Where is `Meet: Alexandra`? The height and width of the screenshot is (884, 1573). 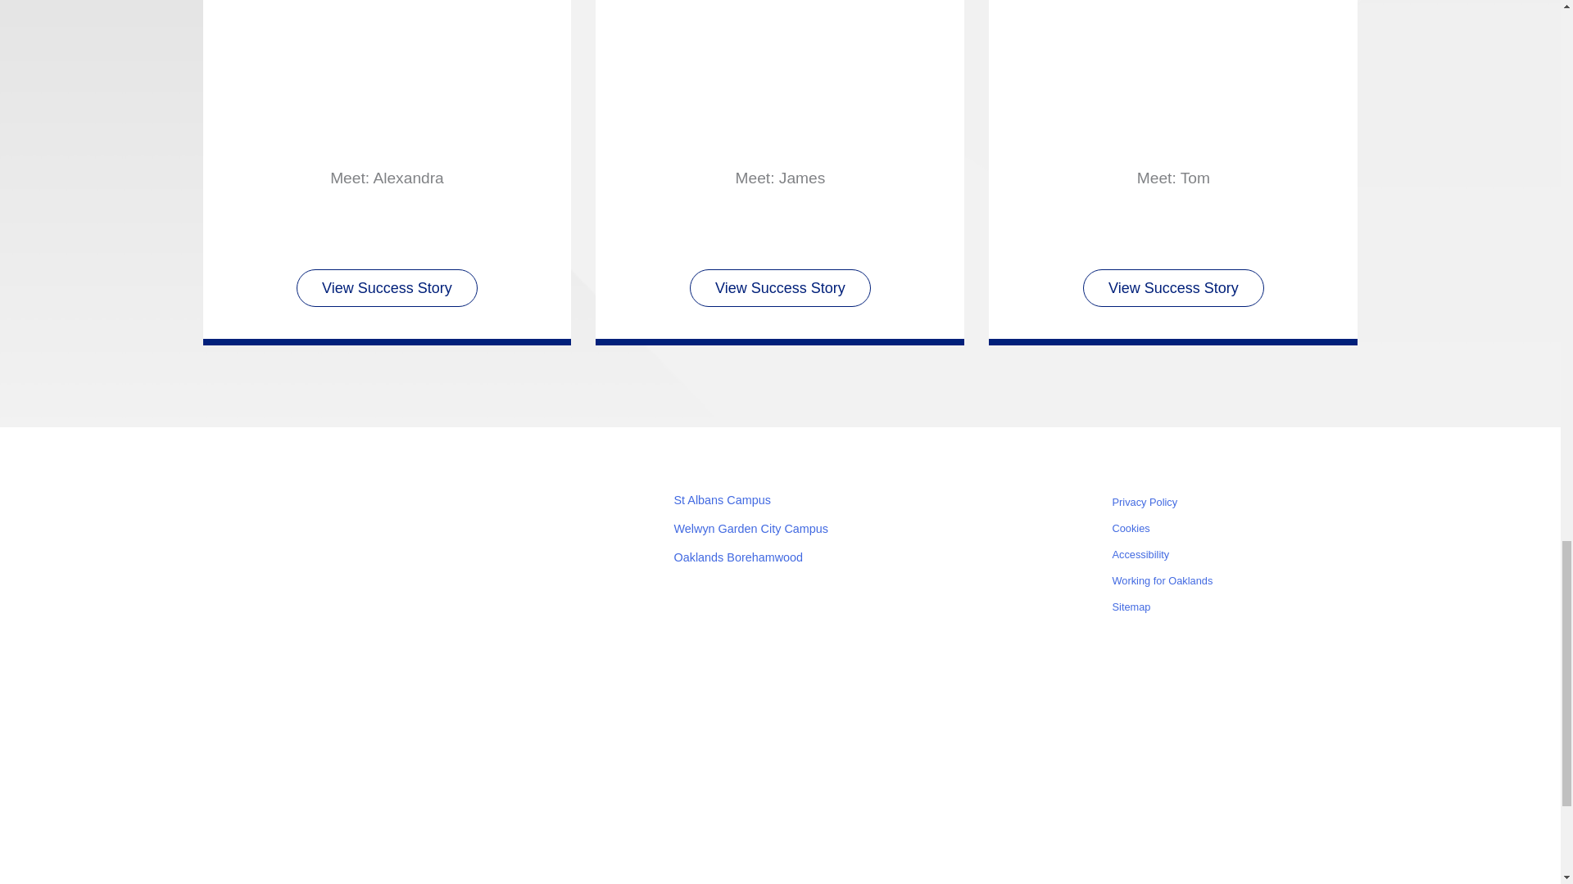 Meet: Alexandra is located at coordinates (387, 111).